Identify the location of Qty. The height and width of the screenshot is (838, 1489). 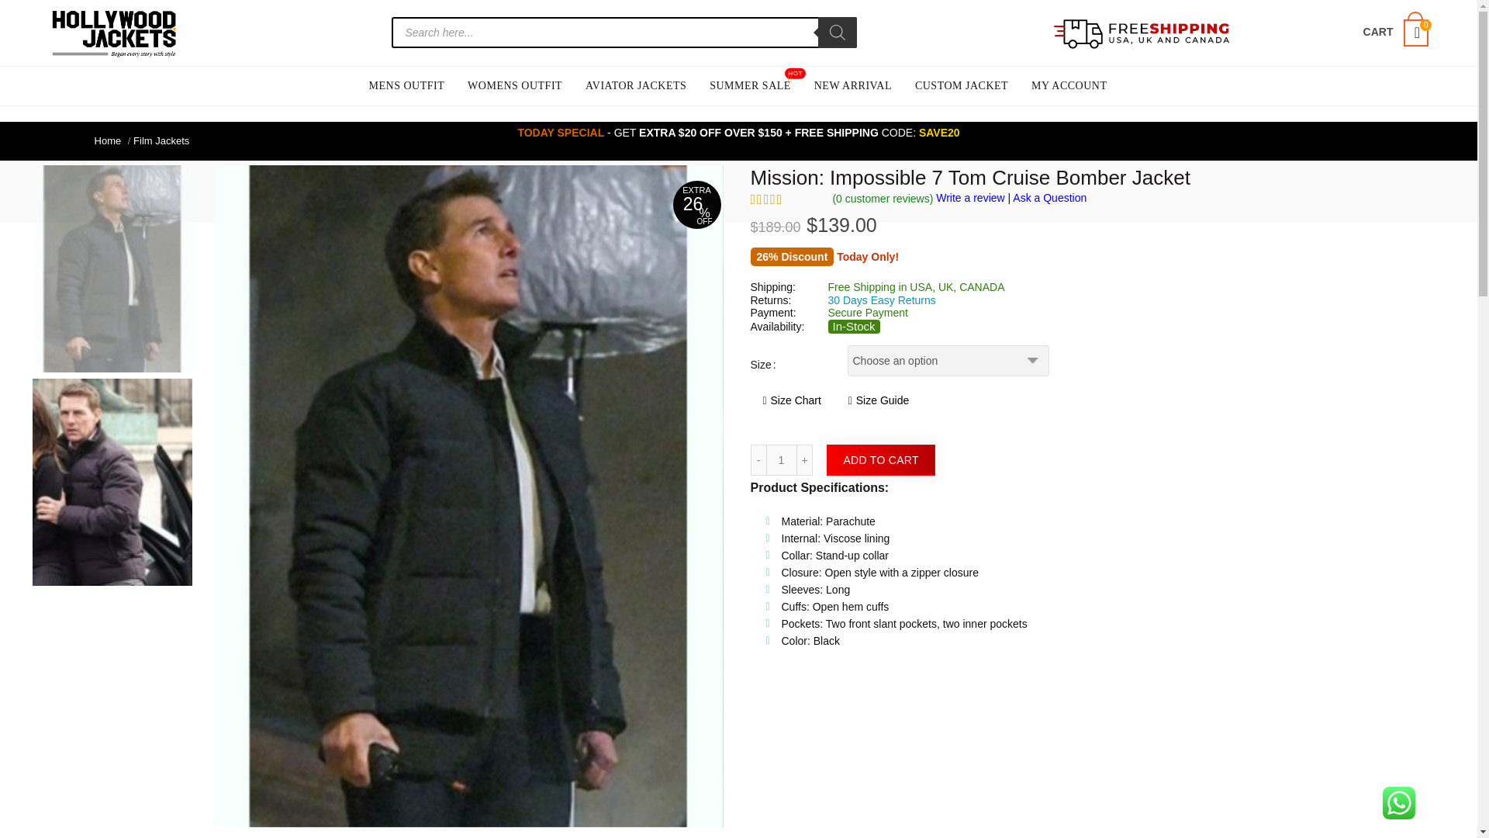
(782, 460).